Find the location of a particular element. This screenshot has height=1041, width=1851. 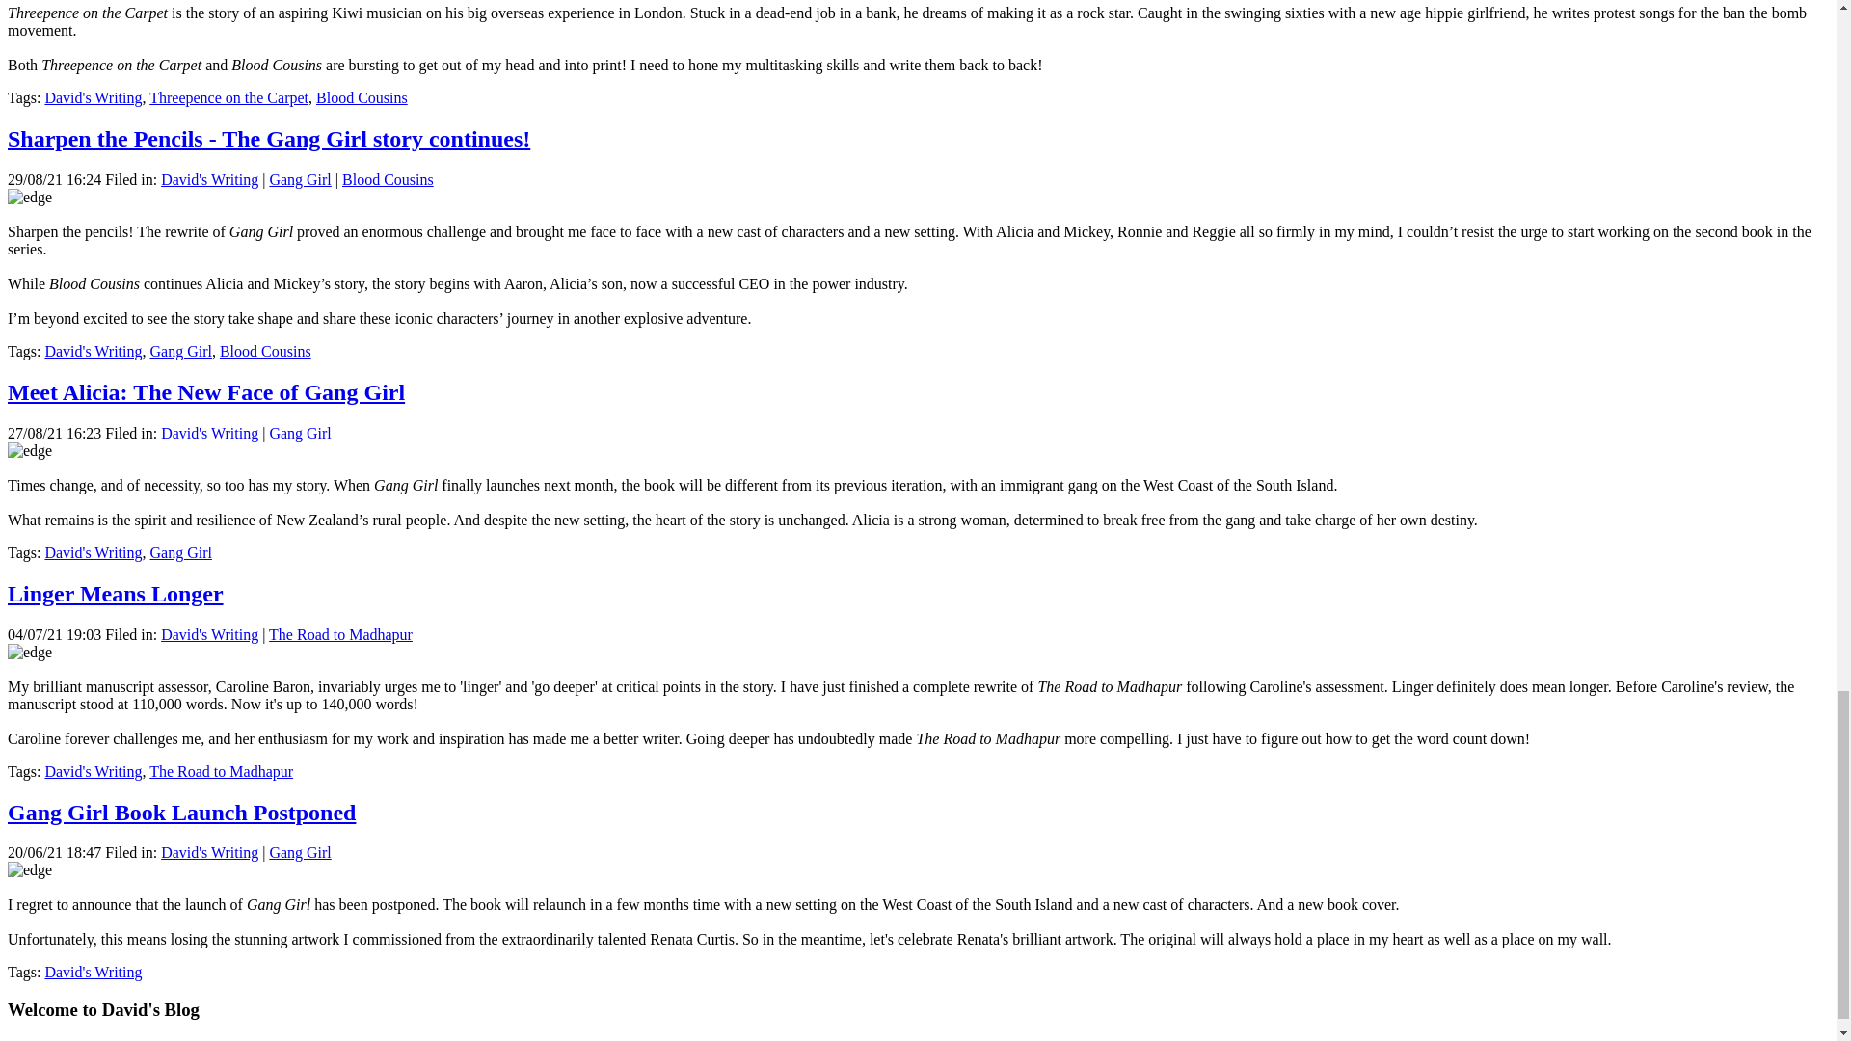

David's Writing is located at coordinates (93, 351).